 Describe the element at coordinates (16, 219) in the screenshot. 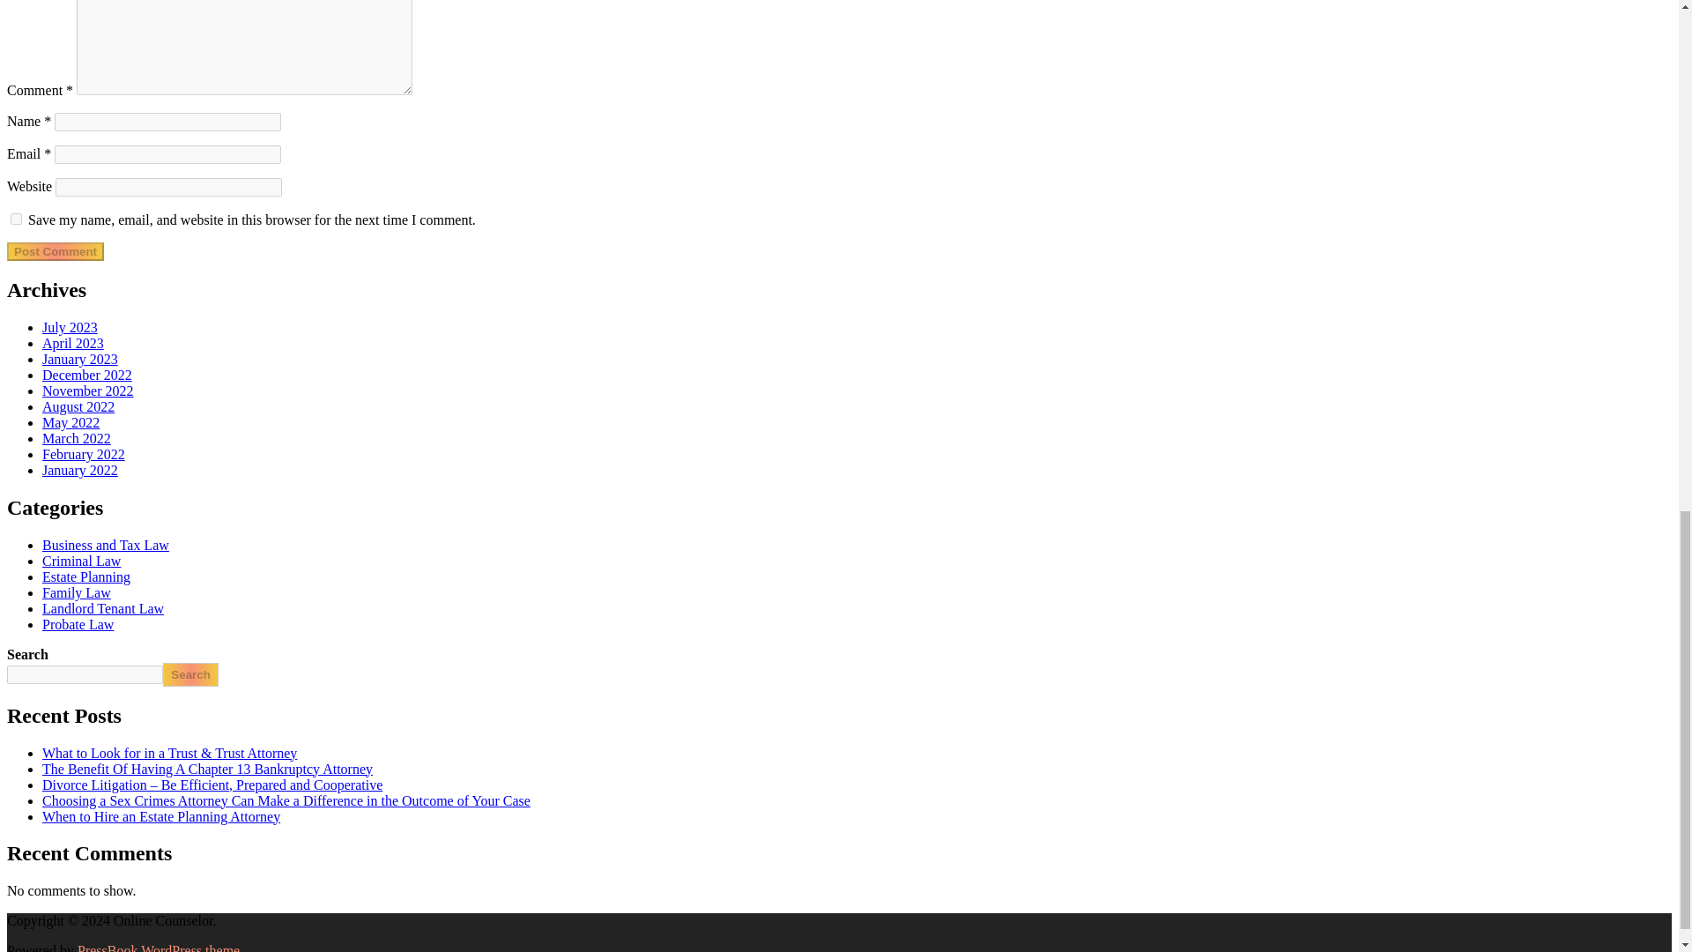

I see `yes` at that location.